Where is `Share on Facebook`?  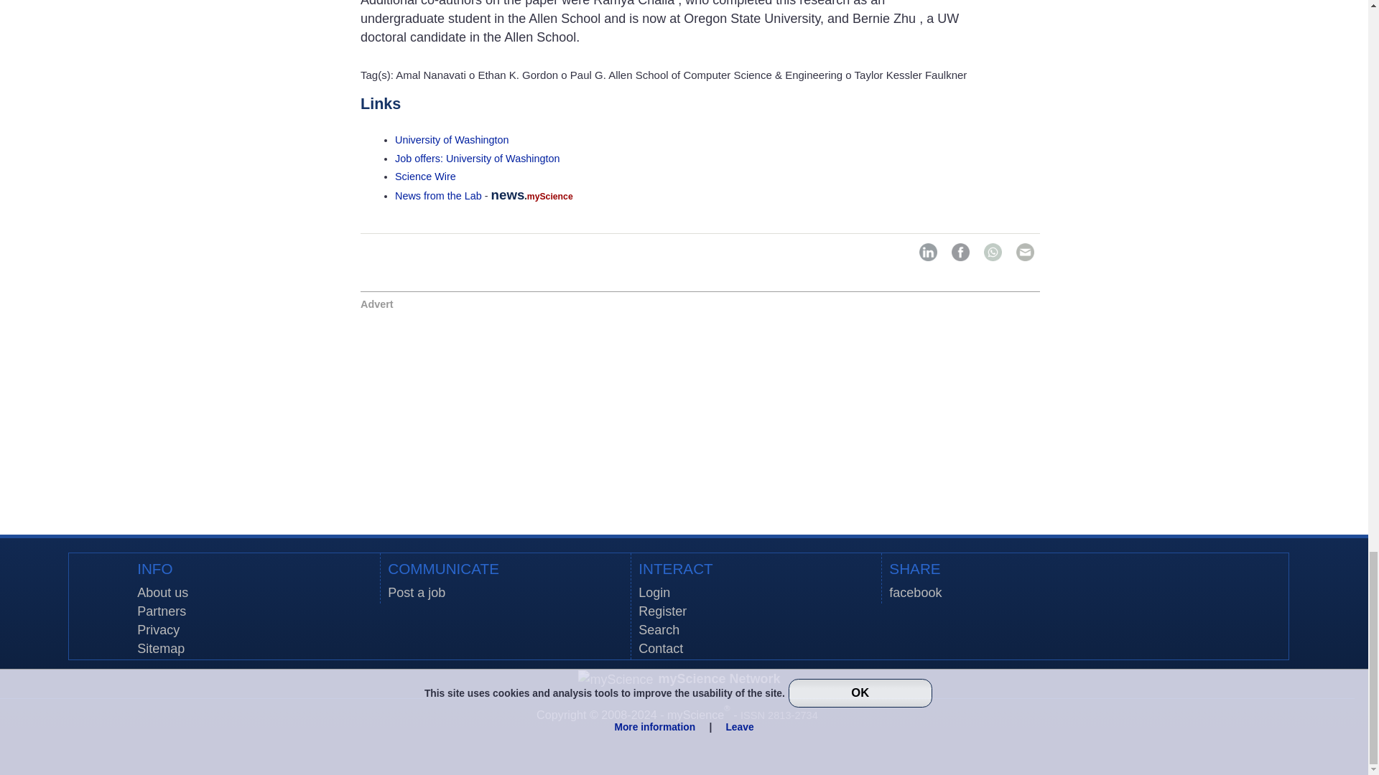 Share on Facebook is located at coordinates (960, 252).